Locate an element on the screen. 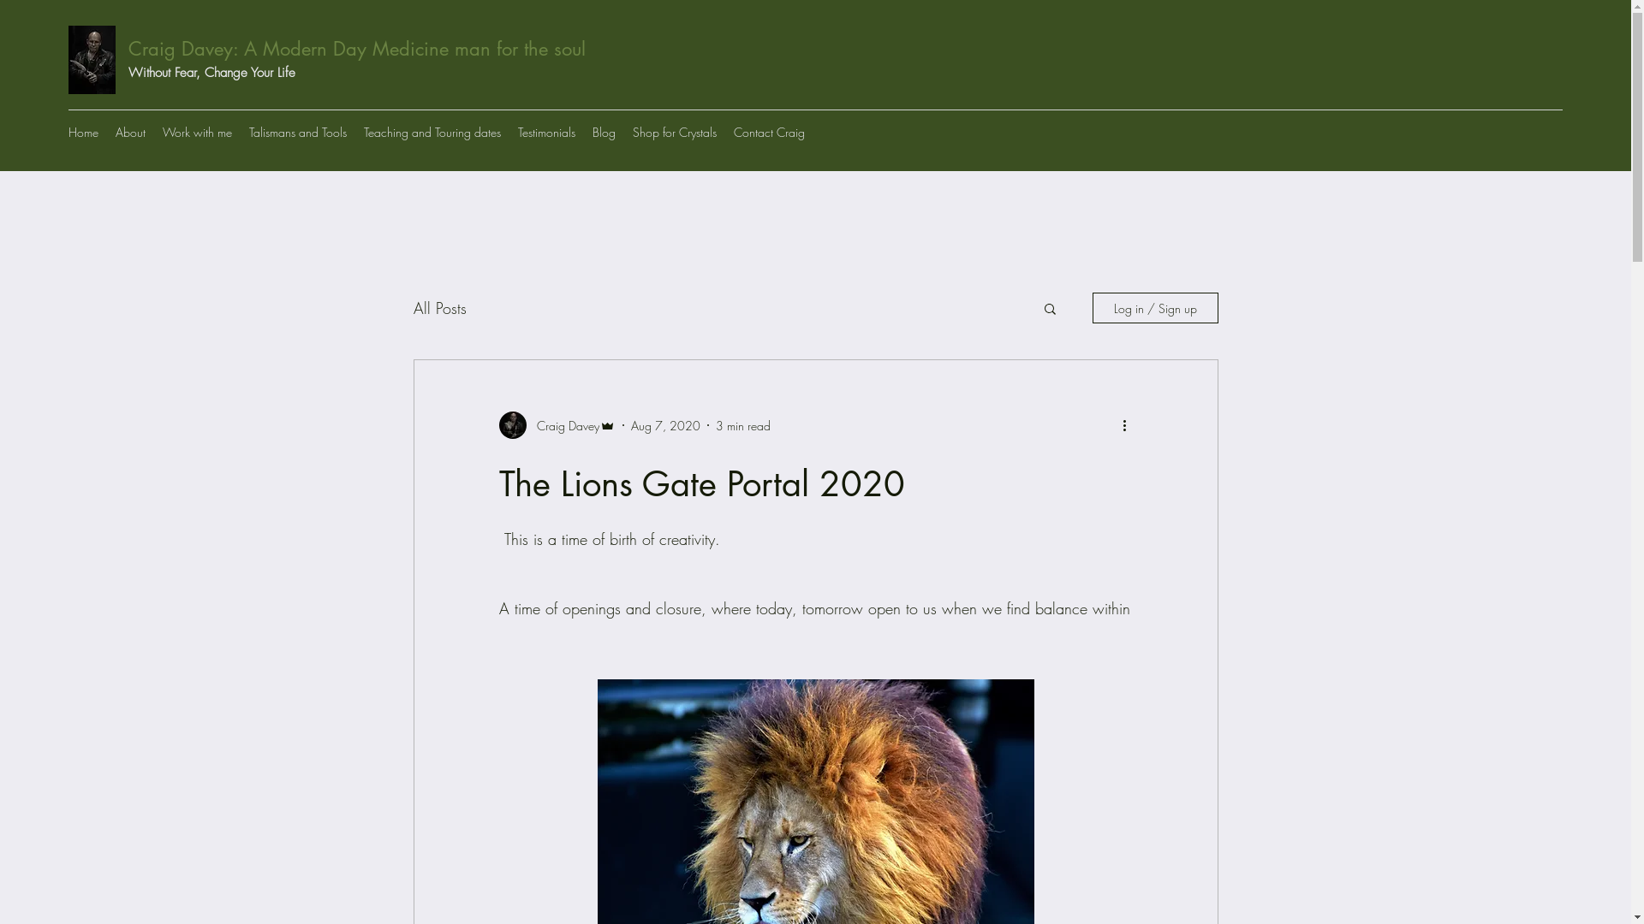  Teaching and Touring dates is located at coordinates (432, 133).